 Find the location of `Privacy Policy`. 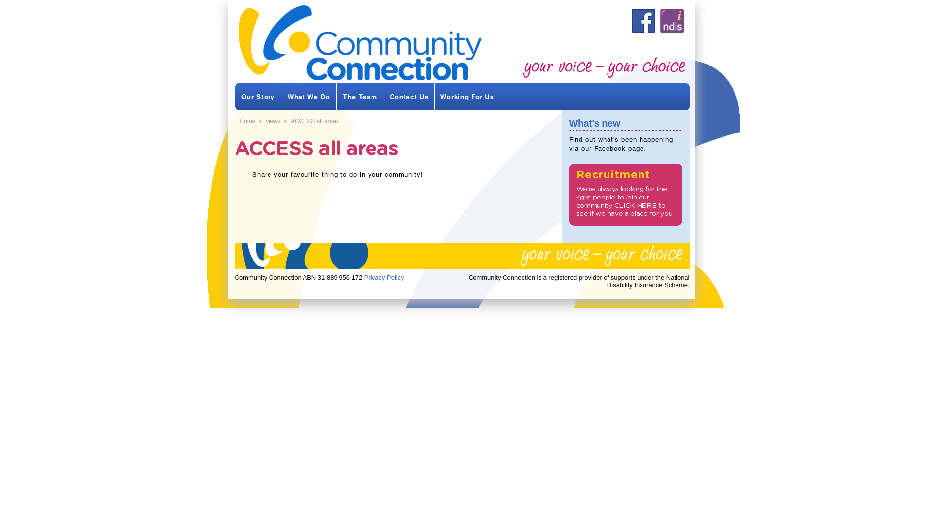

Privacy Policy is located at coordinates (384, 278).